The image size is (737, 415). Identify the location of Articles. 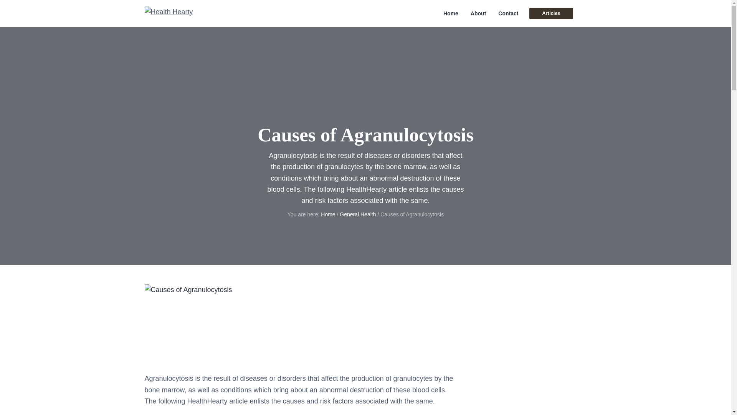
(550, 13).